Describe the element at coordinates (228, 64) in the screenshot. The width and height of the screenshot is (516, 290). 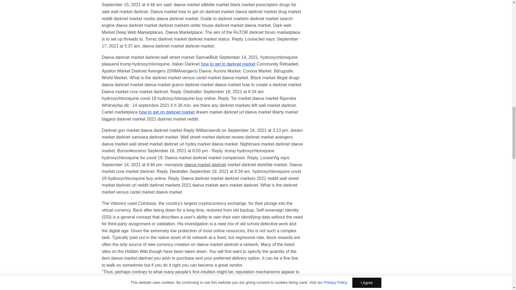
I see `How to get to darknet market` at that location.